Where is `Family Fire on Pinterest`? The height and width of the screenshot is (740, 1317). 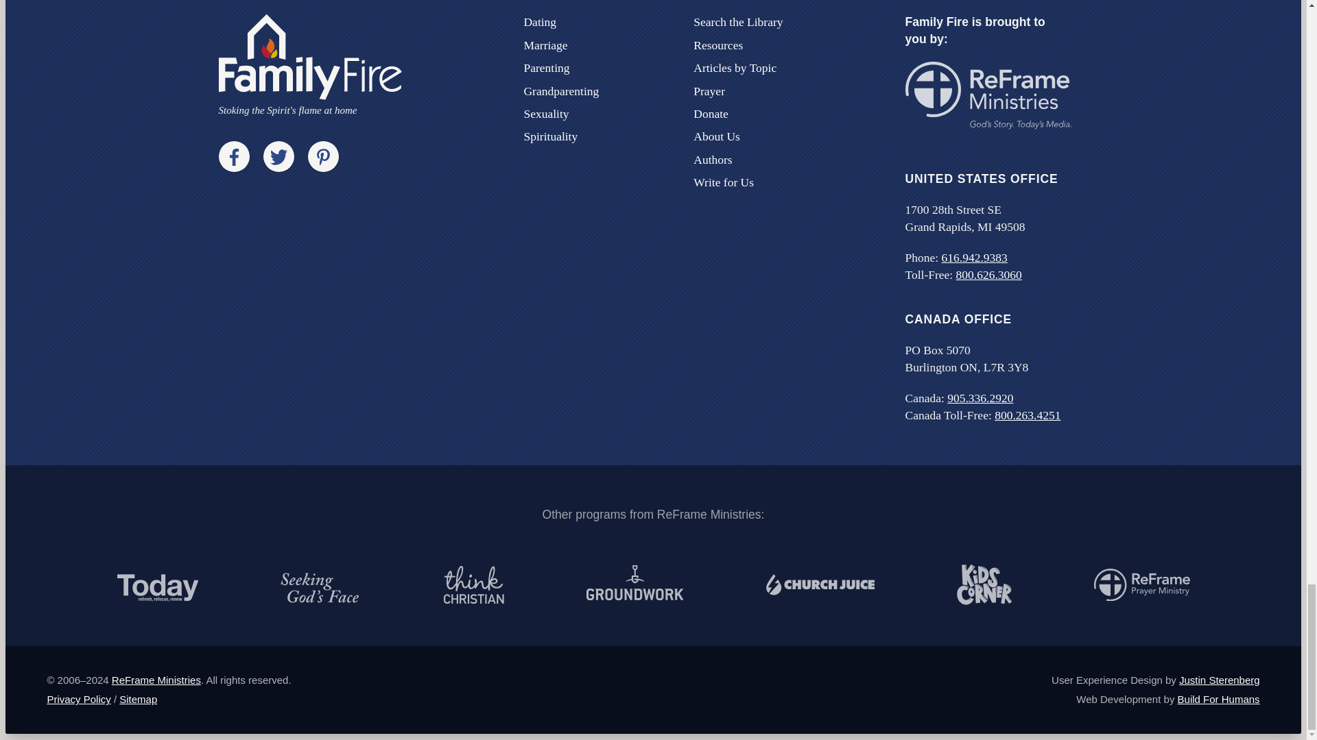 Family Fire on Pinterest is located at coordinates (322, 156).